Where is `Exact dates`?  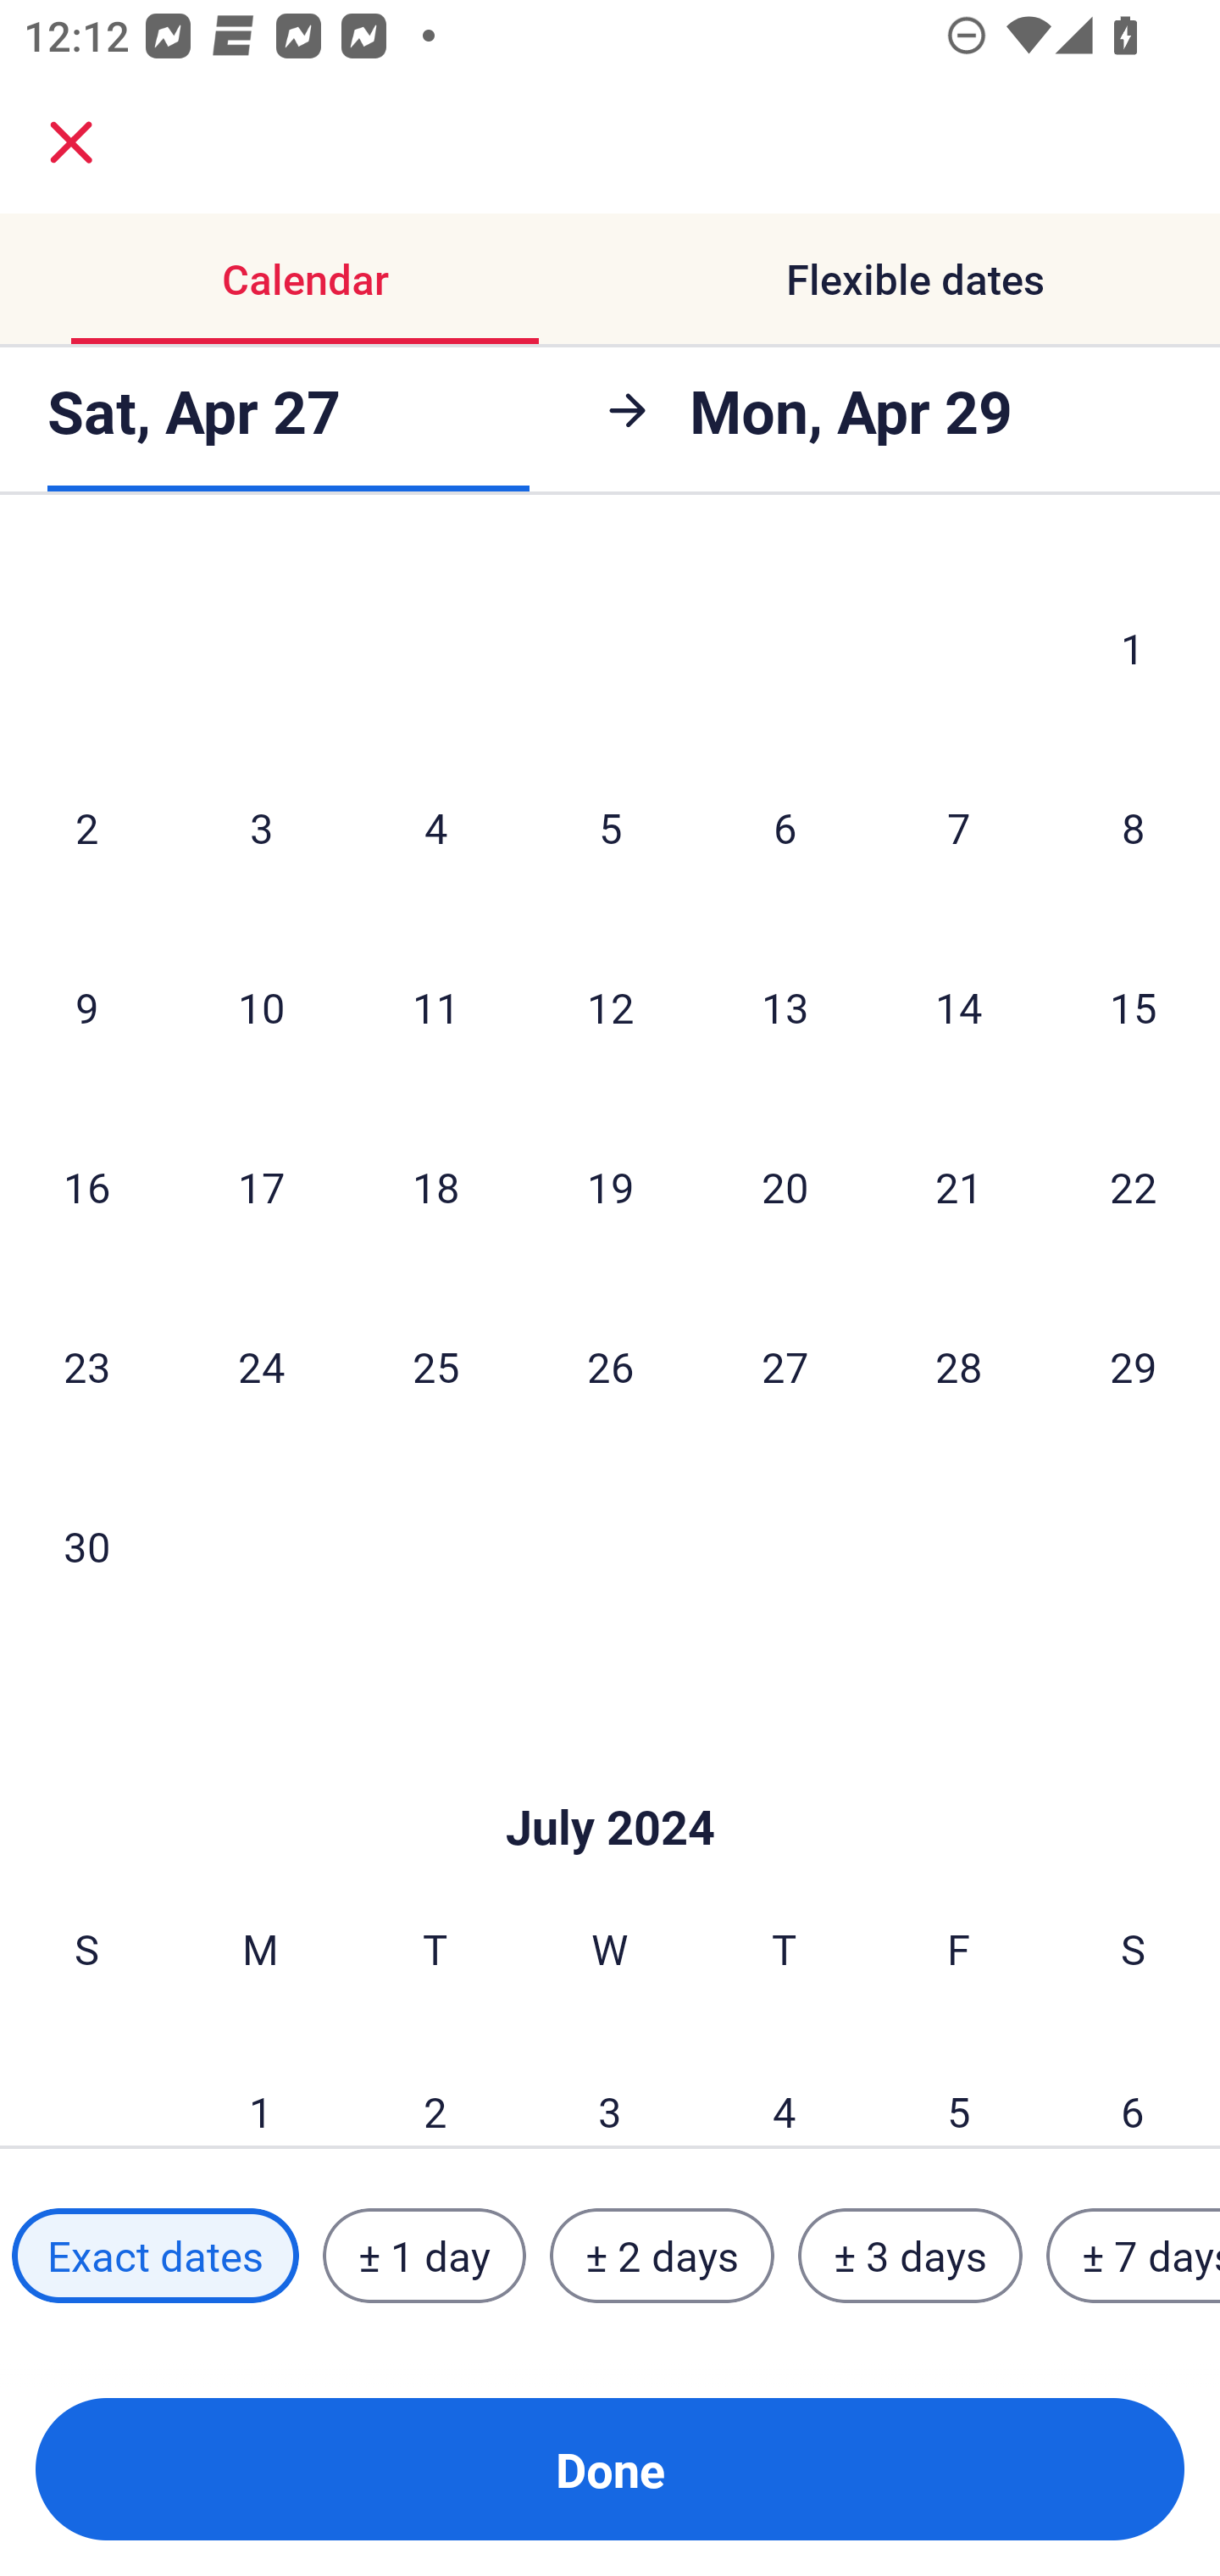
Exact dates is located at coordinates (155, 2255).